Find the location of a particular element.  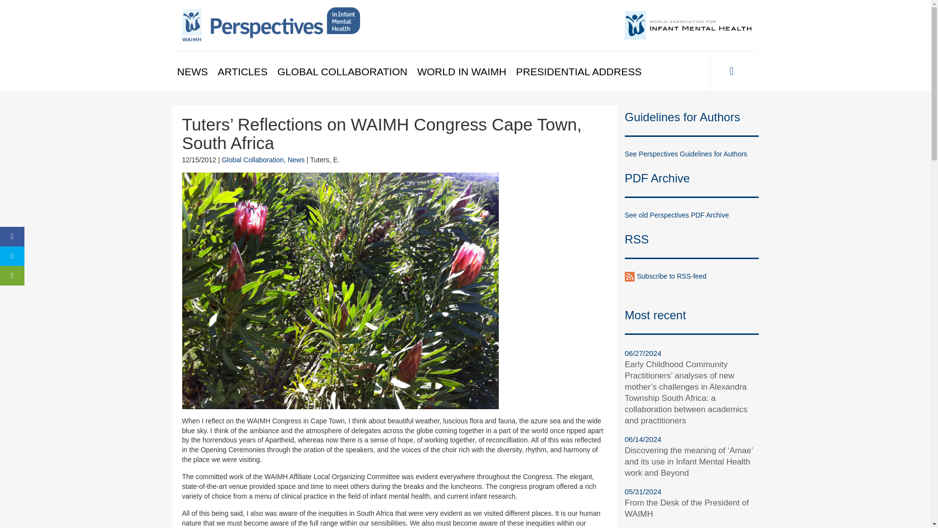

News is located at coordinates (296, 159).